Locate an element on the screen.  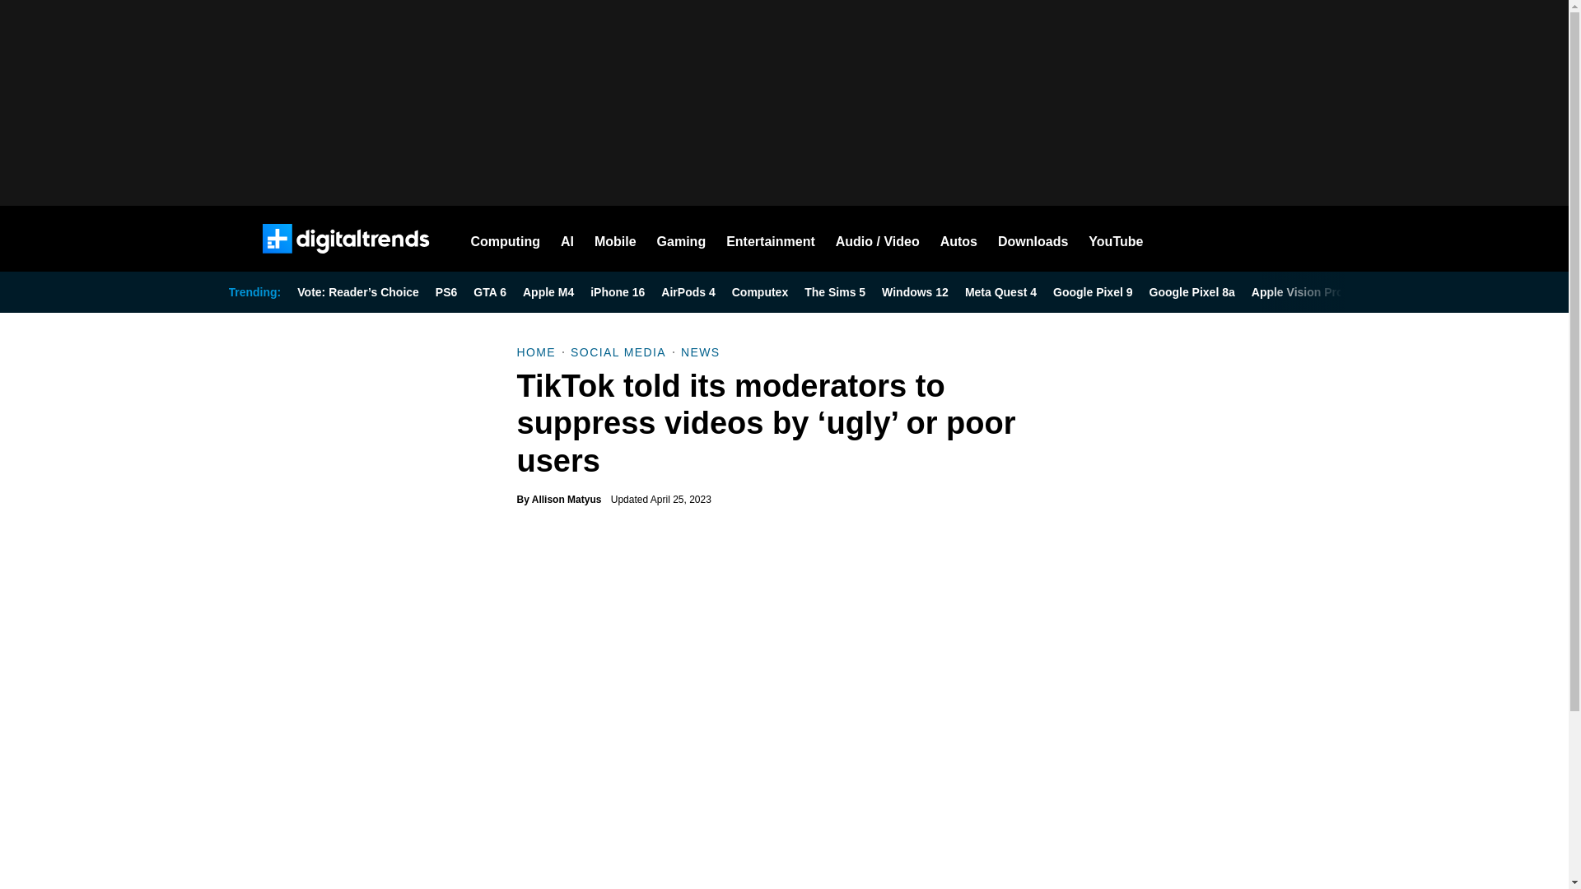
Entertainment is located at coordinates (771, 239).